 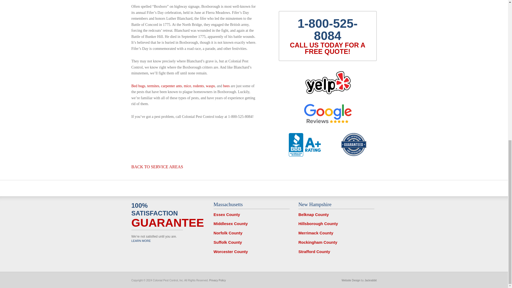 What do you see at coordinates (351, 281) in the screenshot?
I see `Website Design by Jackrabbit` at bounding box center [351, 281].